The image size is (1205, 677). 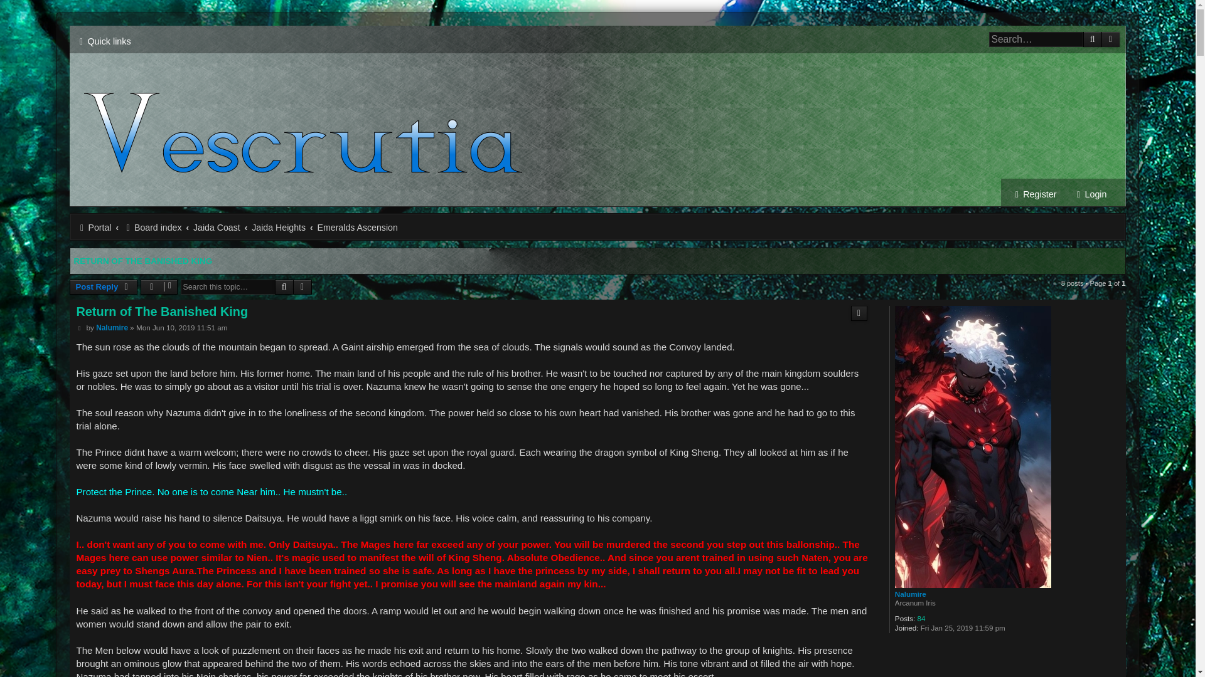 I want to click on Quick links, so click(x=103, y=41).